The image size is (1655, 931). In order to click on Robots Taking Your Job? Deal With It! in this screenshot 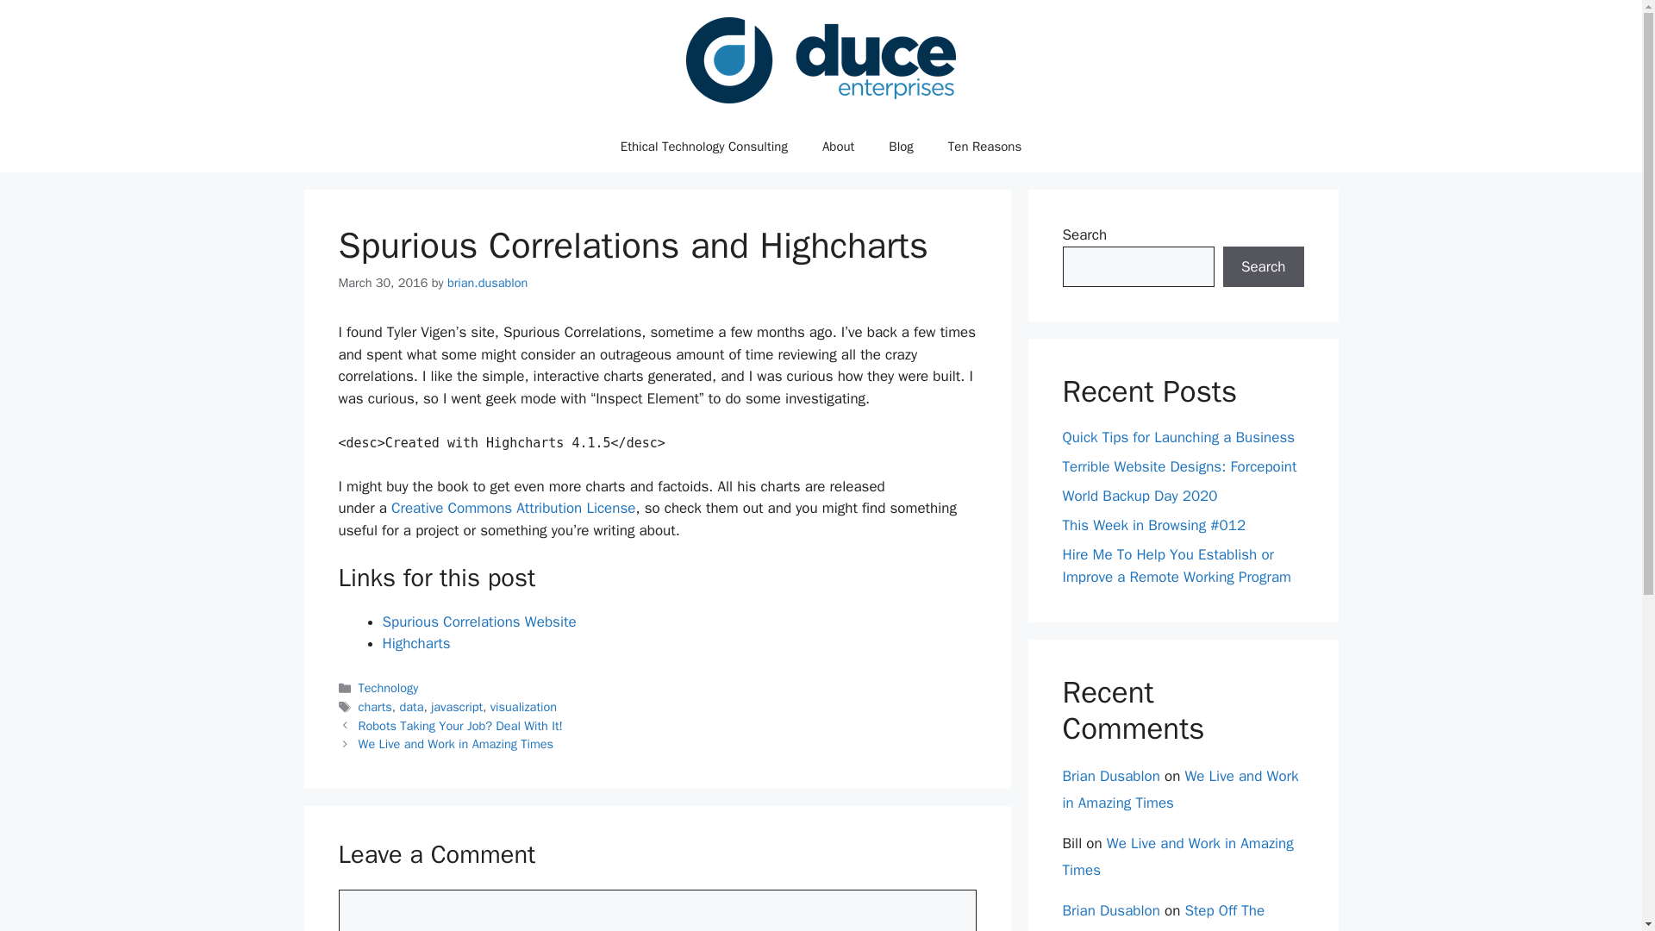, I will do `click(460, 726)`.